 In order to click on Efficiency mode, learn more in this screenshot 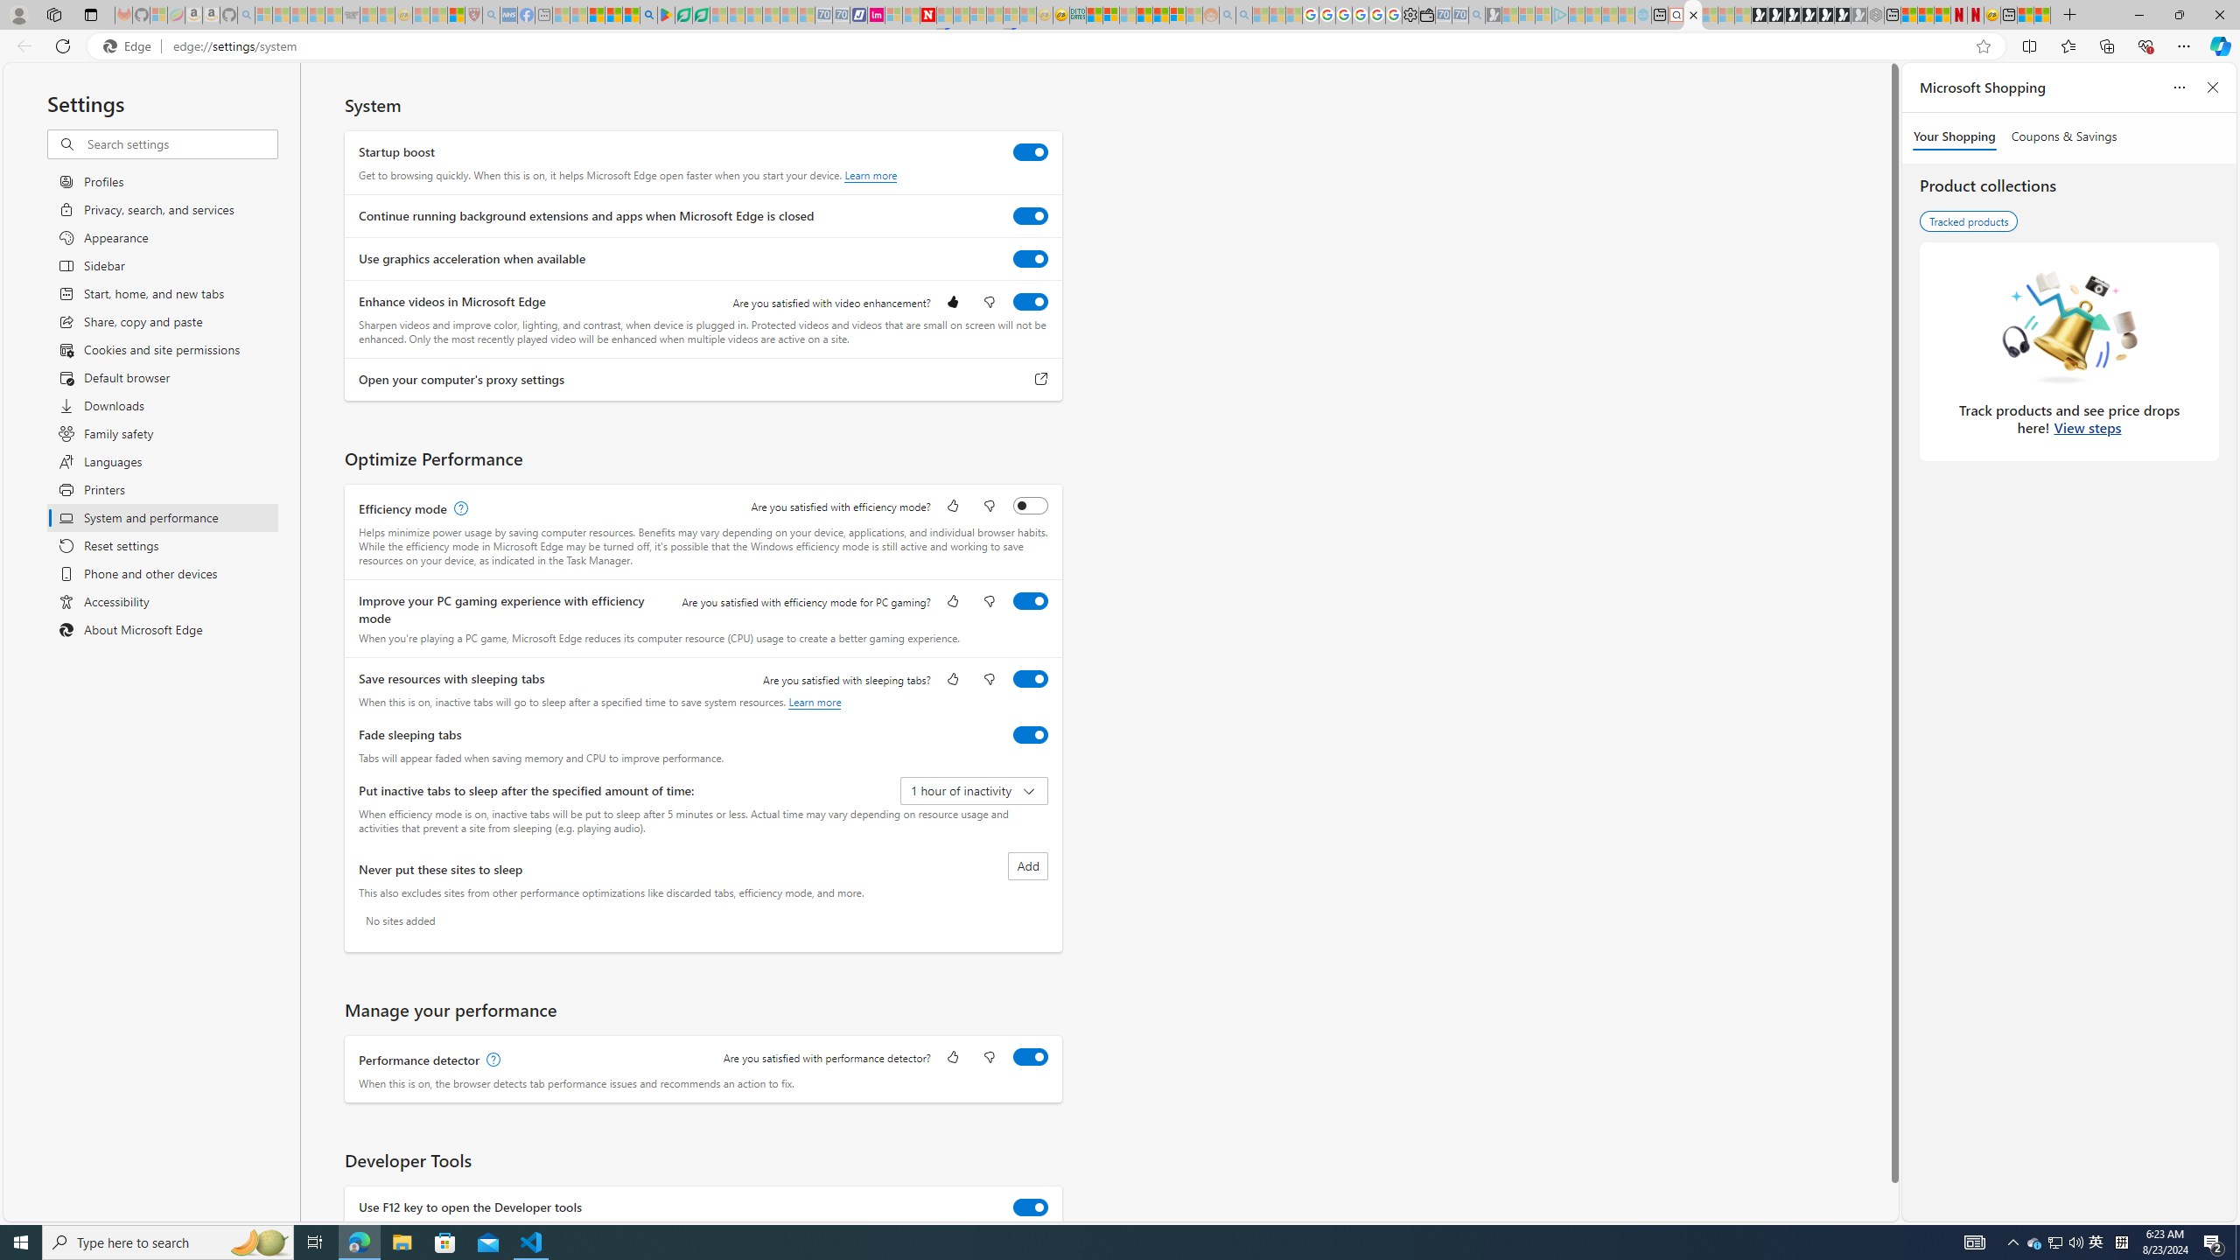, I will do `click(458, 509)`.